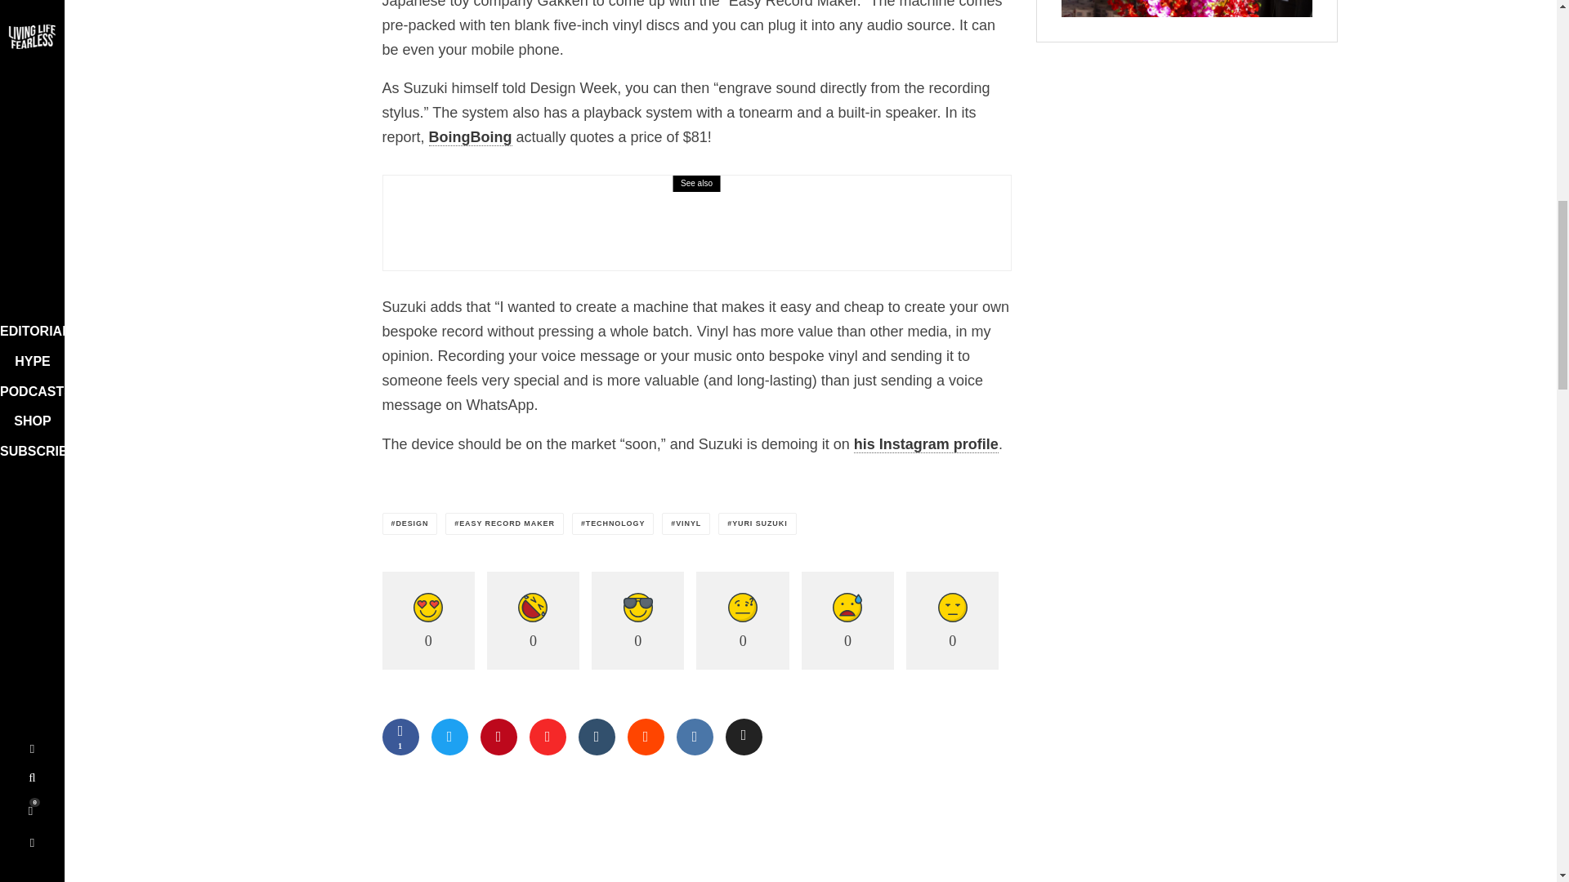 Image resolution: width=1569 pixels, height=882 pixels. Describe the element at coordinates (471, 137) in the screenshot. I see `BoingBoing` at that location.